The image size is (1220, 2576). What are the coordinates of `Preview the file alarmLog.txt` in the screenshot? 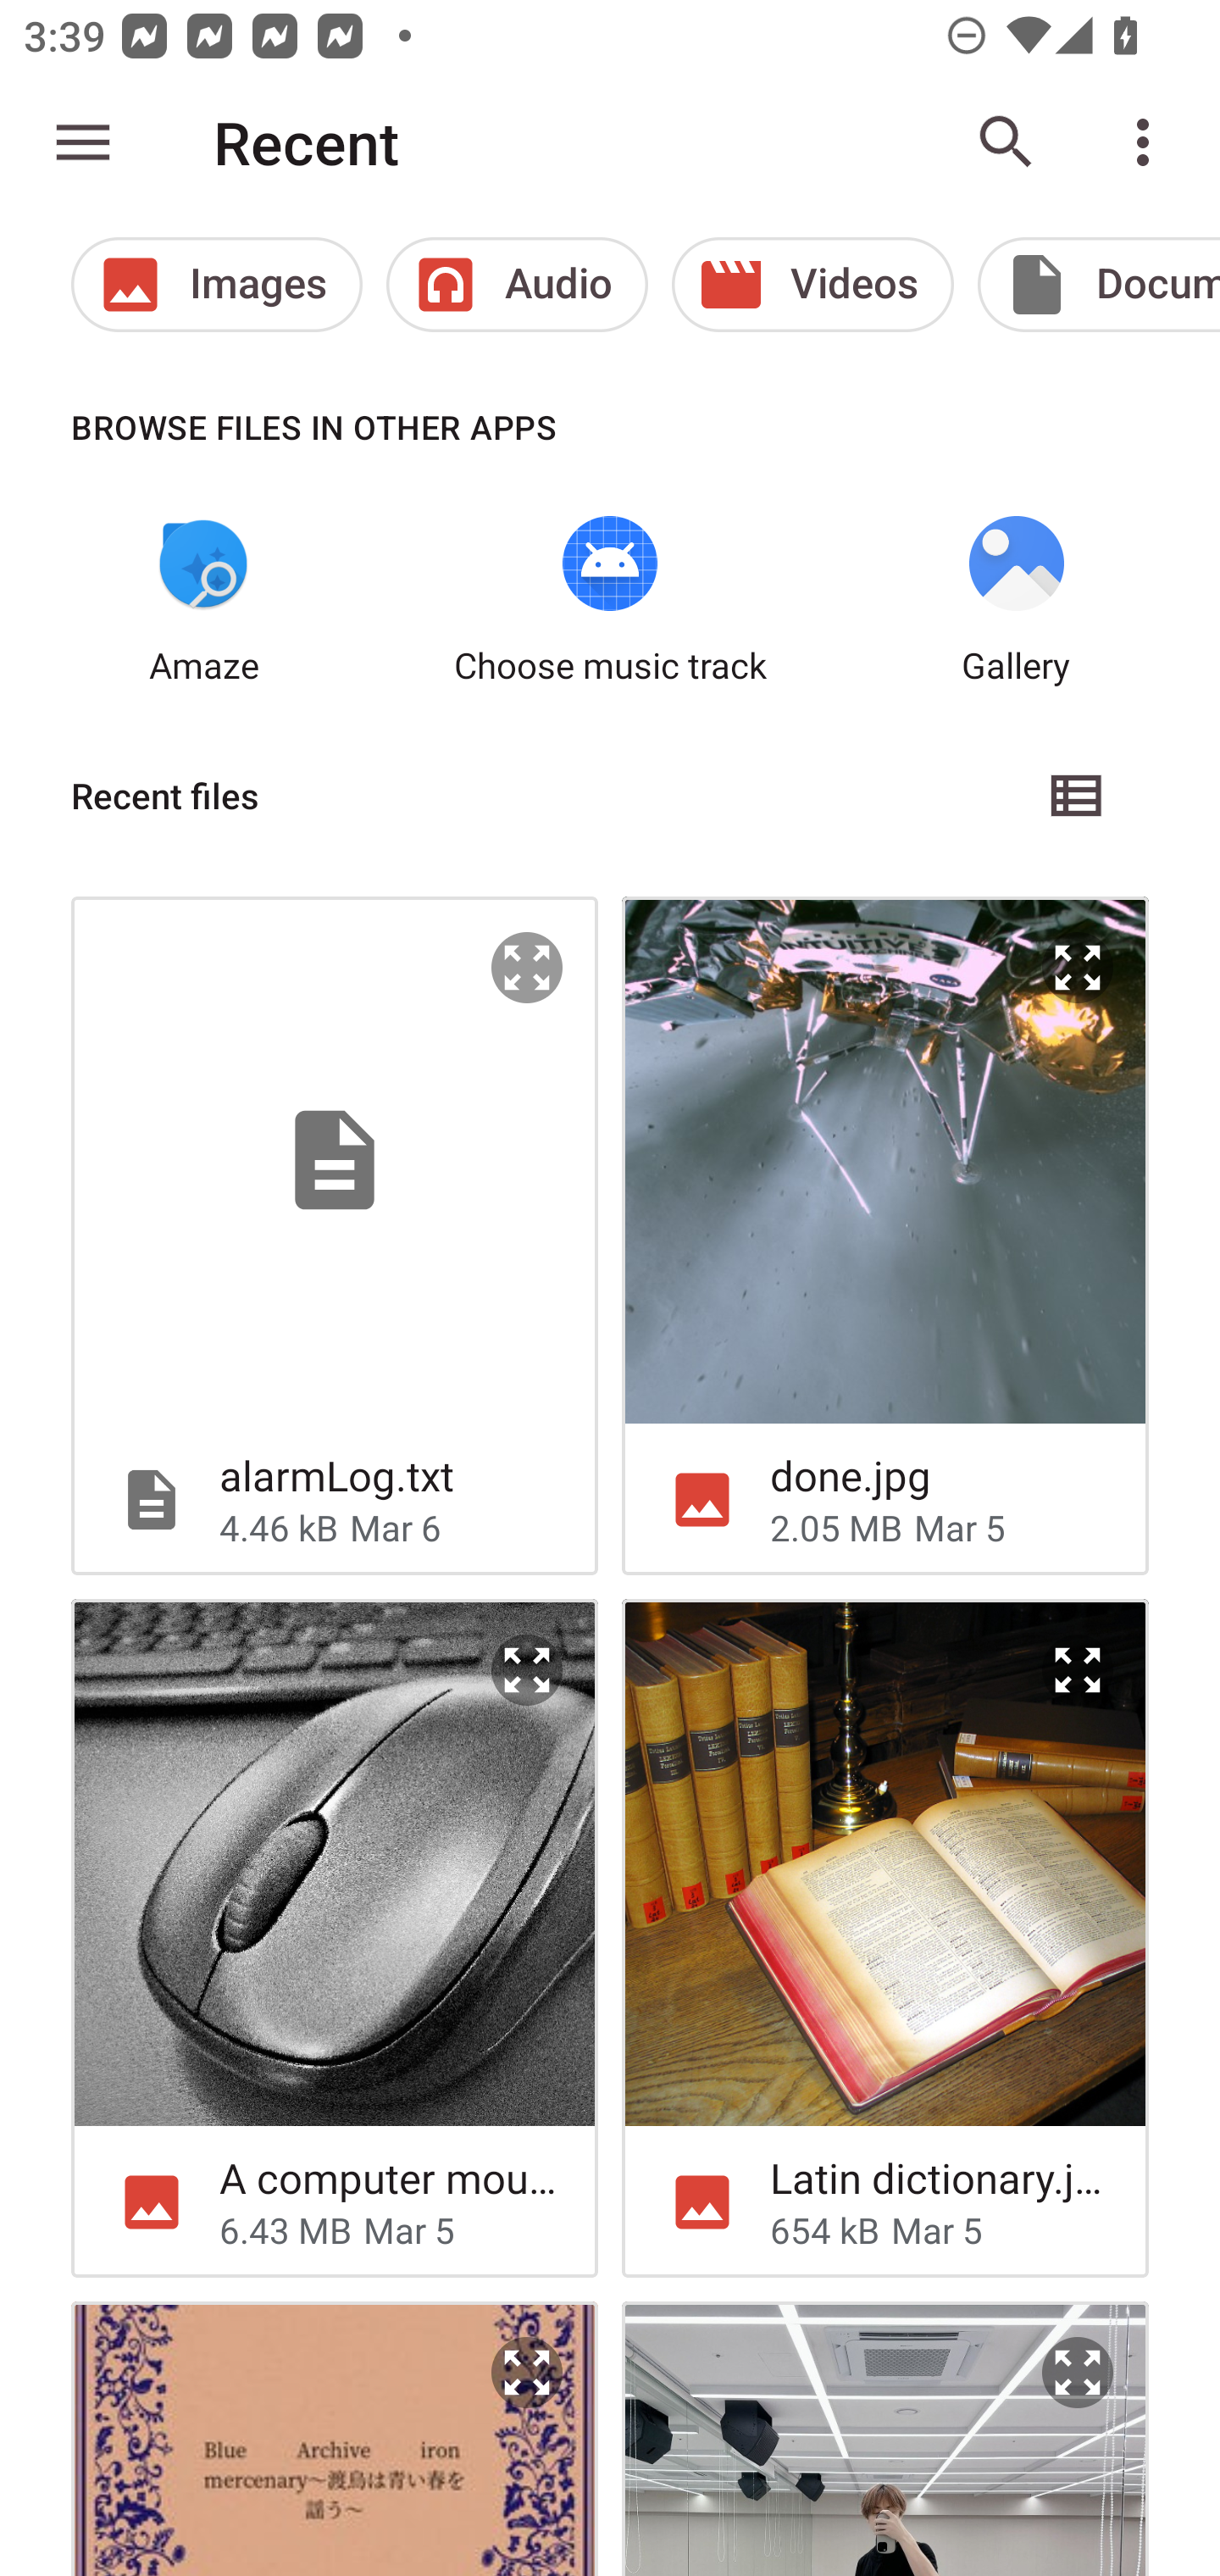 It's located at (527, 967).